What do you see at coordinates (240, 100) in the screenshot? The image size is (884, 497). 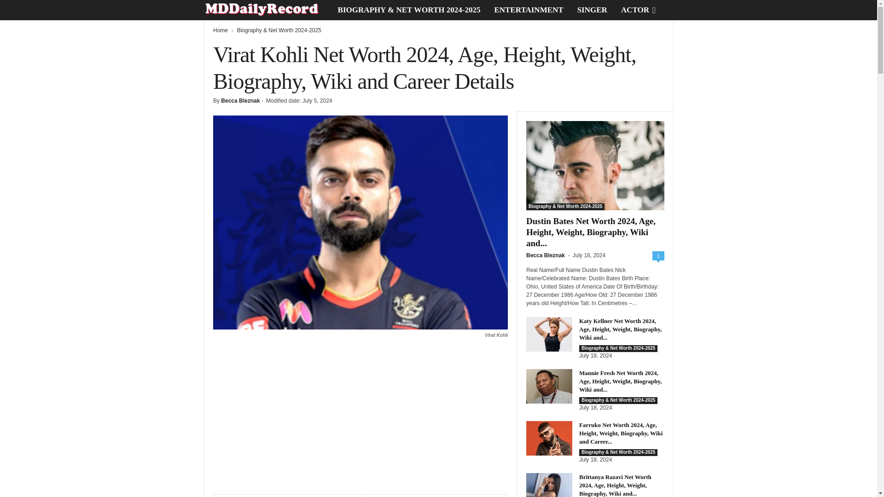 I see `Becca Bleznak` at bounding box center [240, 100].